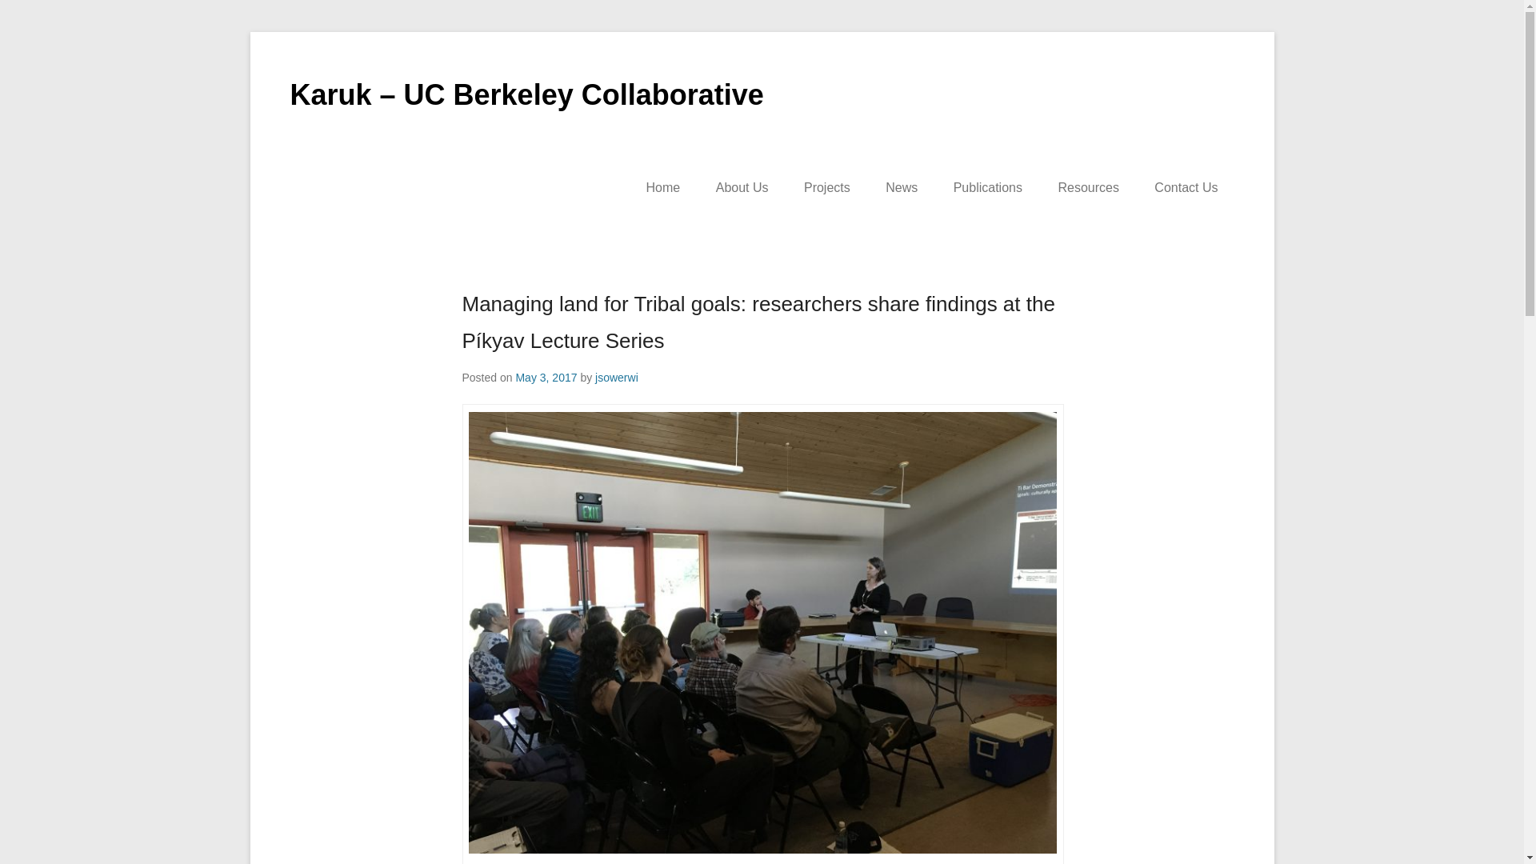 This screenshot has width=1536, height=864. Describe the element at coordinates (1186, 187) in the screenshot. I see `Contact Us` at that location.